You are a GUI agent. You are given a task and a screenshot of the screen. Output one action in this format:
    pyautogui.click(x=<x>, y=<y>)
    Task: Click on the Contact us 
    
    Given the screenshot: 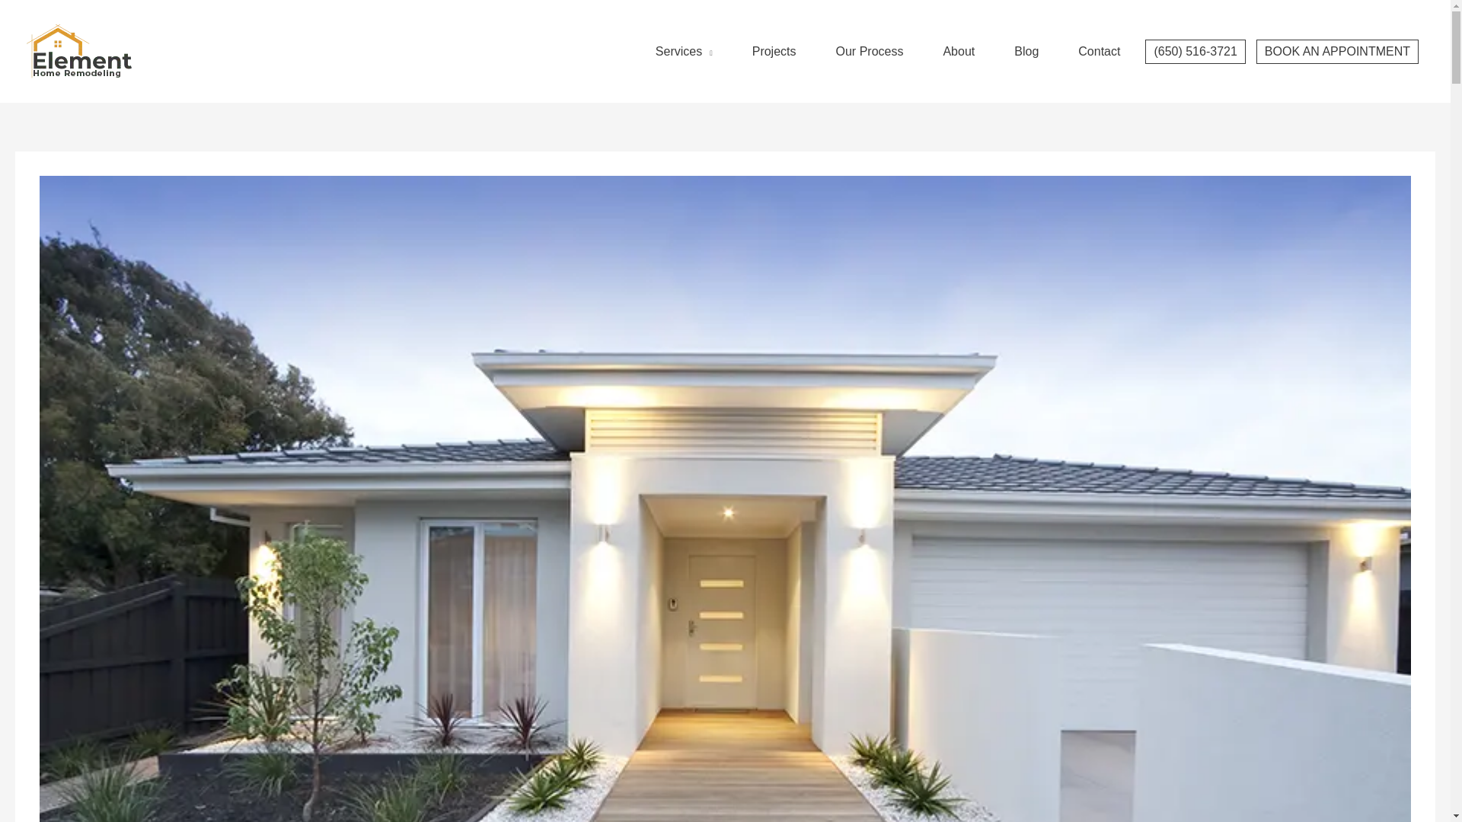 What is the action you would take?
    pyautogui.click(x=1098, y=37)
    